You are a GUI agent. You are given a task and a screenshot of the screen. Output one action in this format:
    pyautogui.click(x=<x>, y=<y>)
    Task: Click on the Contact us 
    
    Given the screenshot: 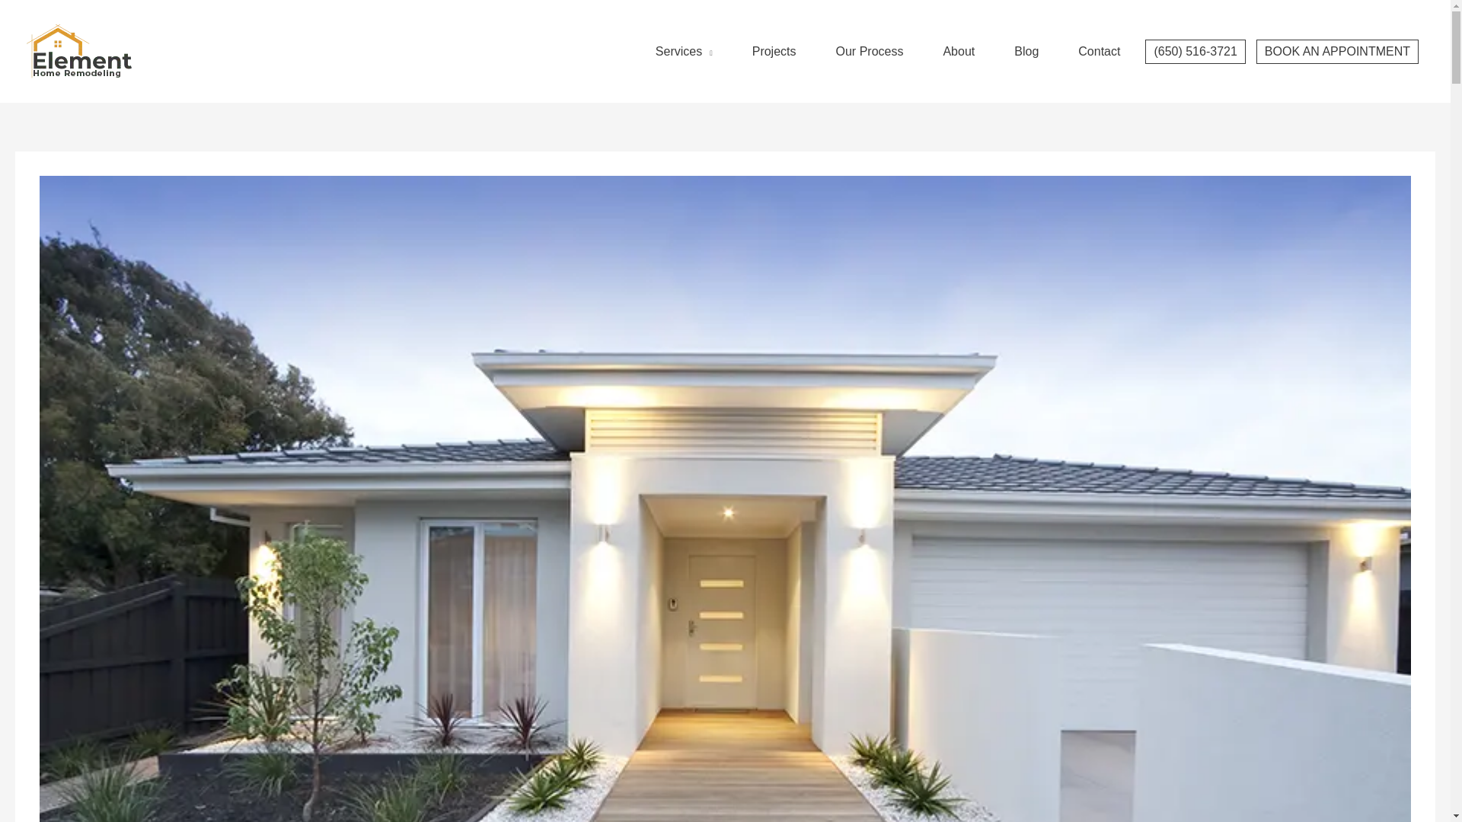 What is the action you would take?
    pyautogui.click(x=1098, y=37)
    